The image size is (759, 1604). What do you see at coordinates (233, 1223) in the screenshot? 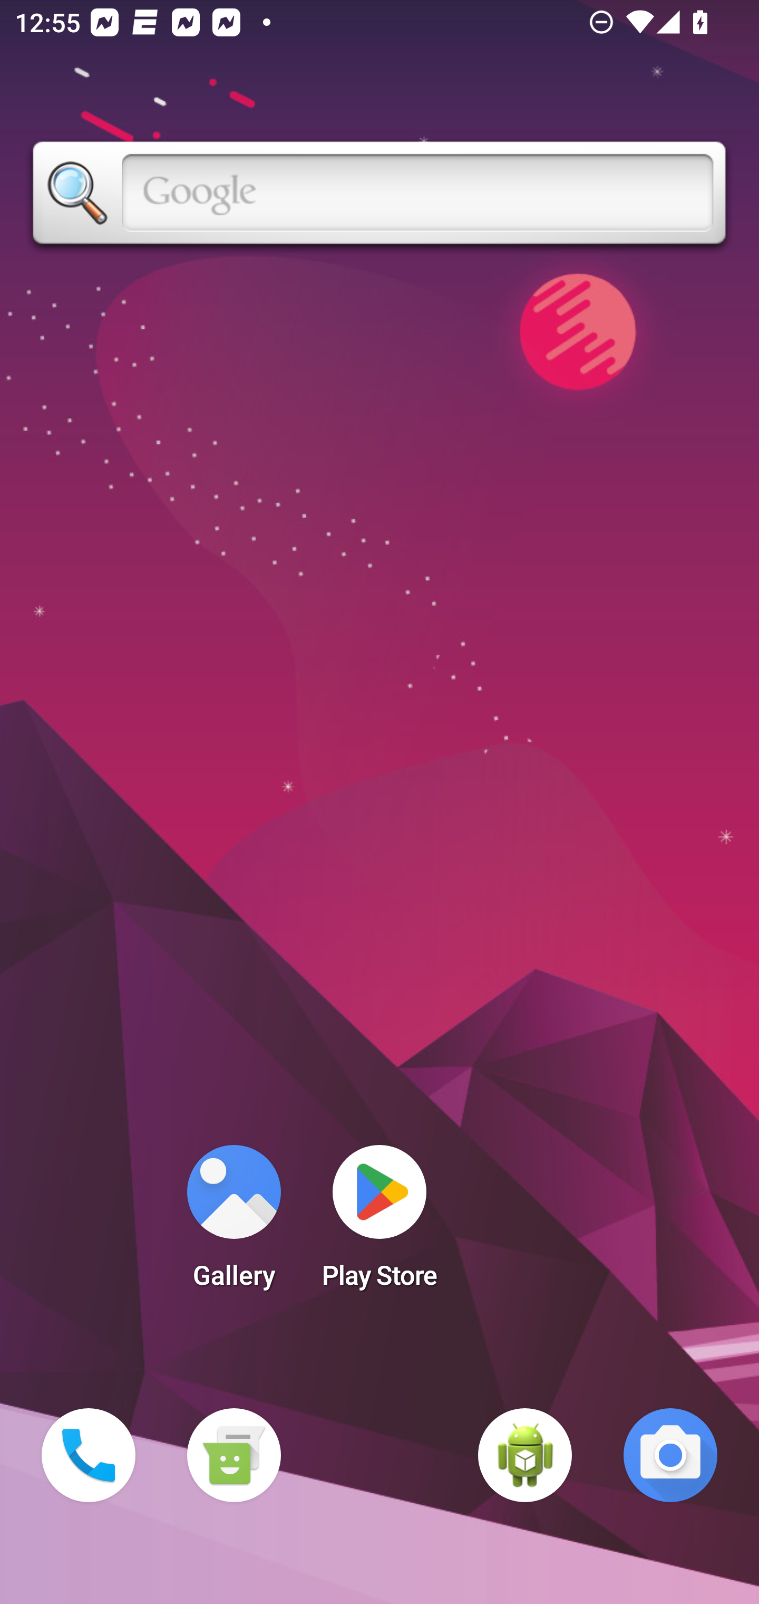
I see `Gallery` at bounding box center [233, 1223].